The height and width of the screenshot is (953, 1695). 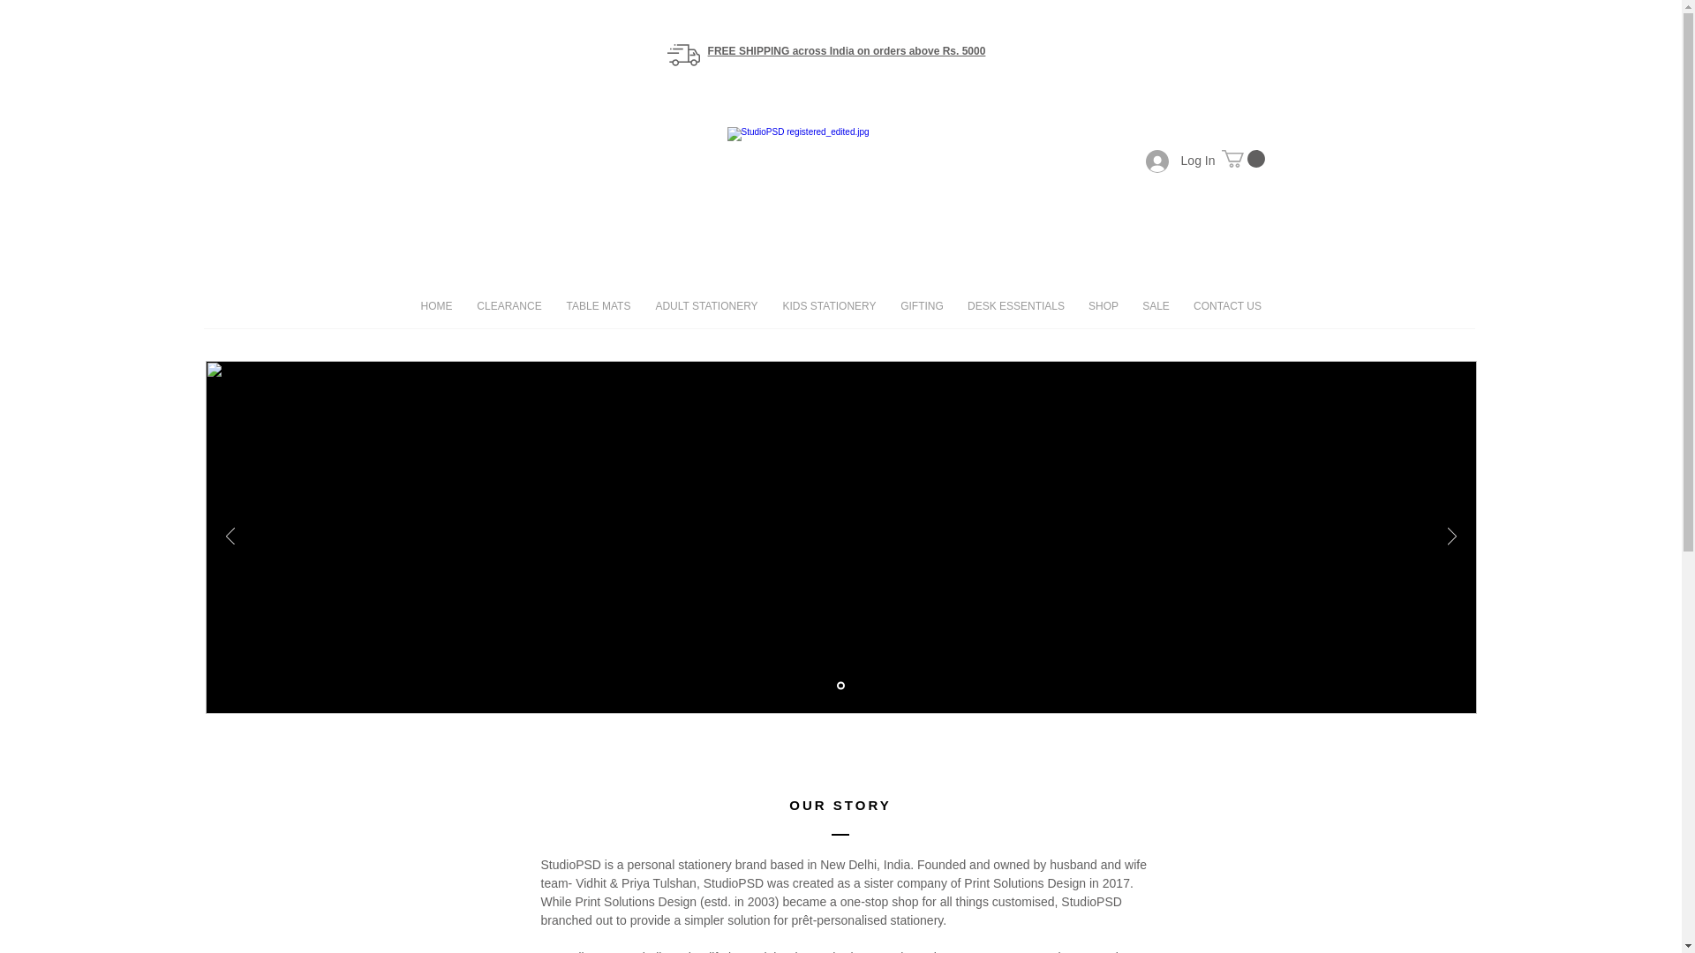 What do you see at coordinates (1180, 161) in the screenshot?
I see `Log In` at bounding box center [1180, 161].